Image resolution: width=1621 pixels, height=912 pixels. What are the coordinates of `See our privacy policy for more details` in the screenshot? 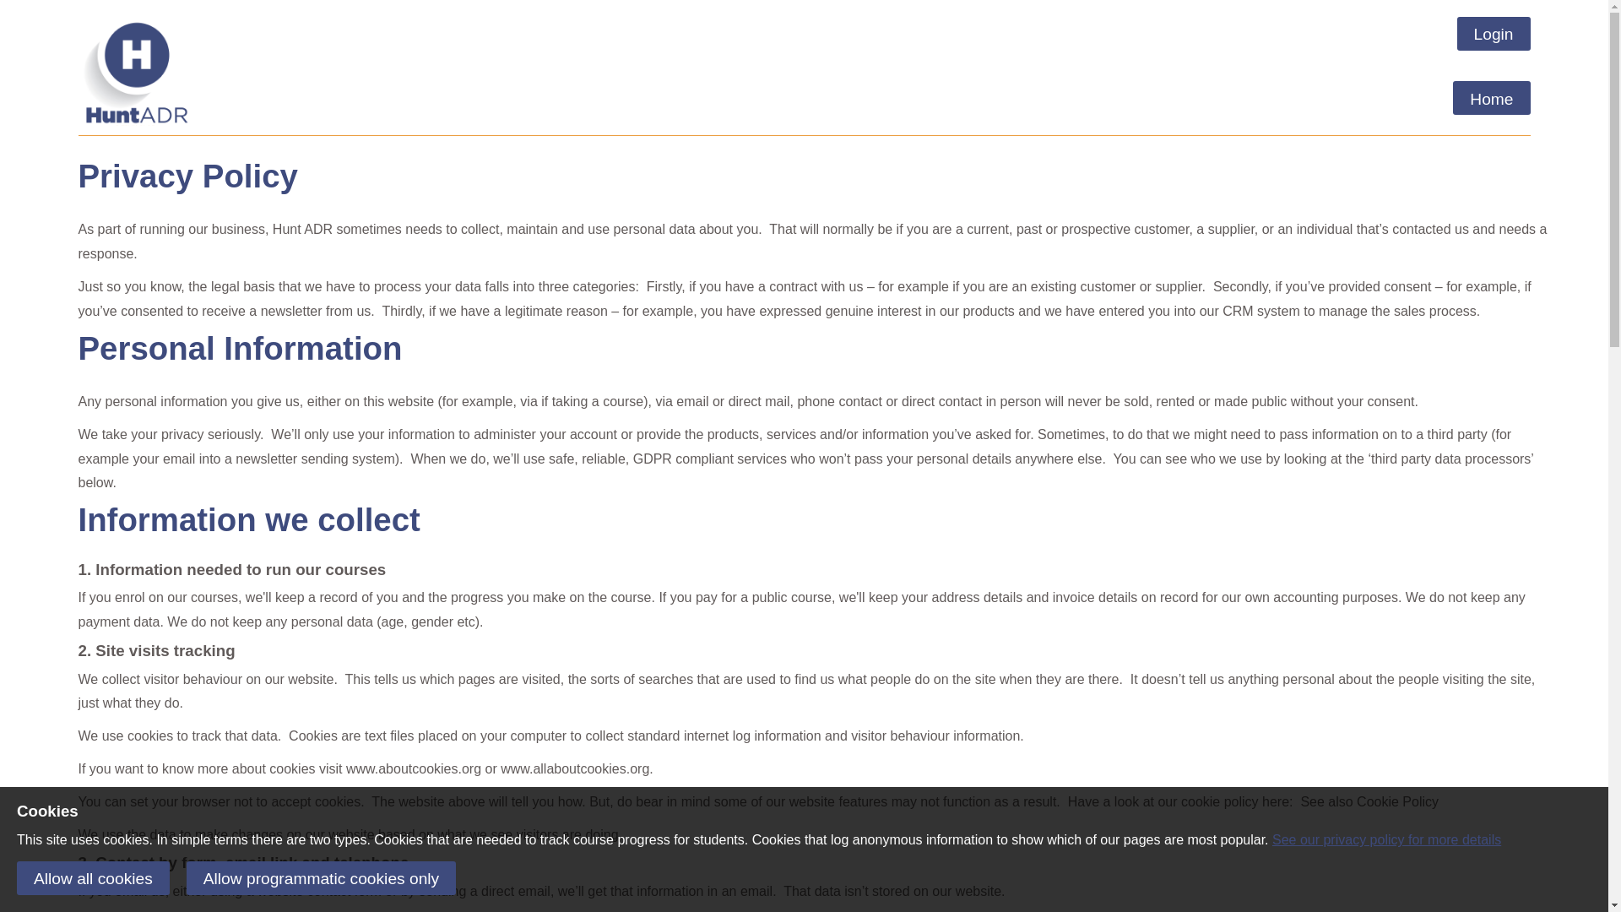 It's located at (1386, 839).